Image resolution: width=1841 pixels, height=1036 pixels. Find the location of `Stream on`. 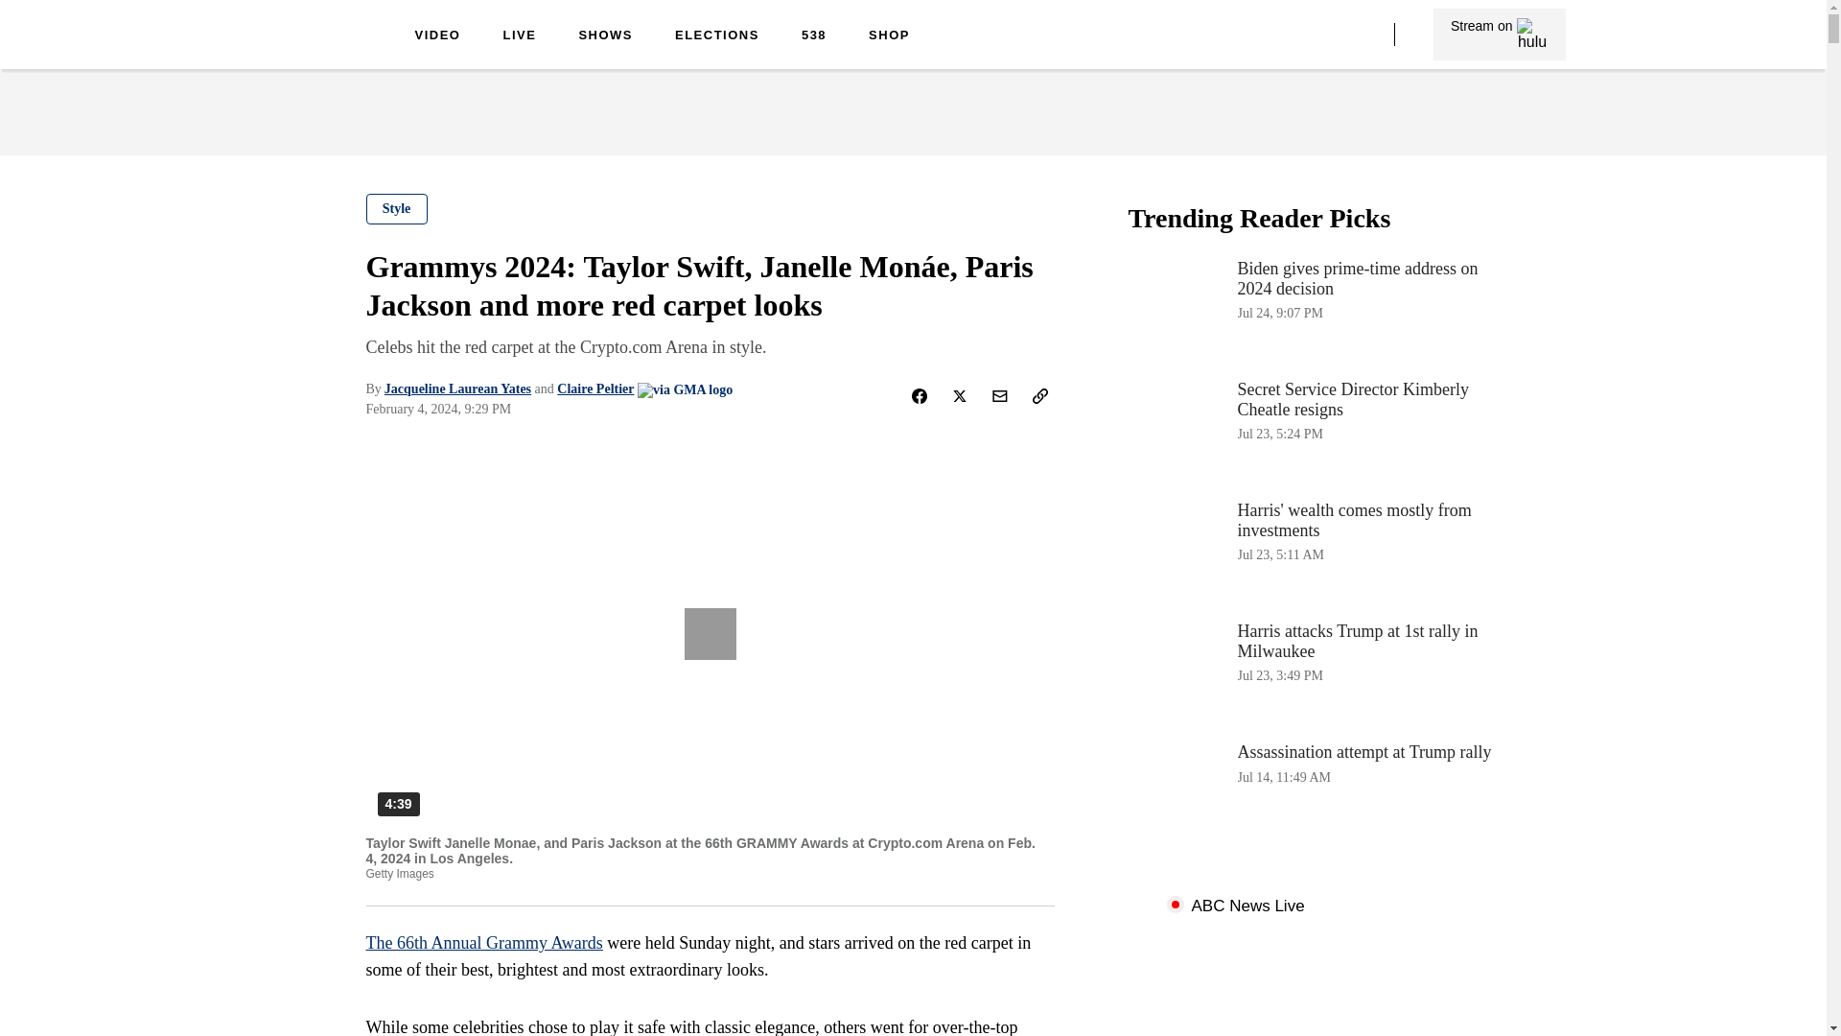

Stream on is located at coordinates (397, 209).